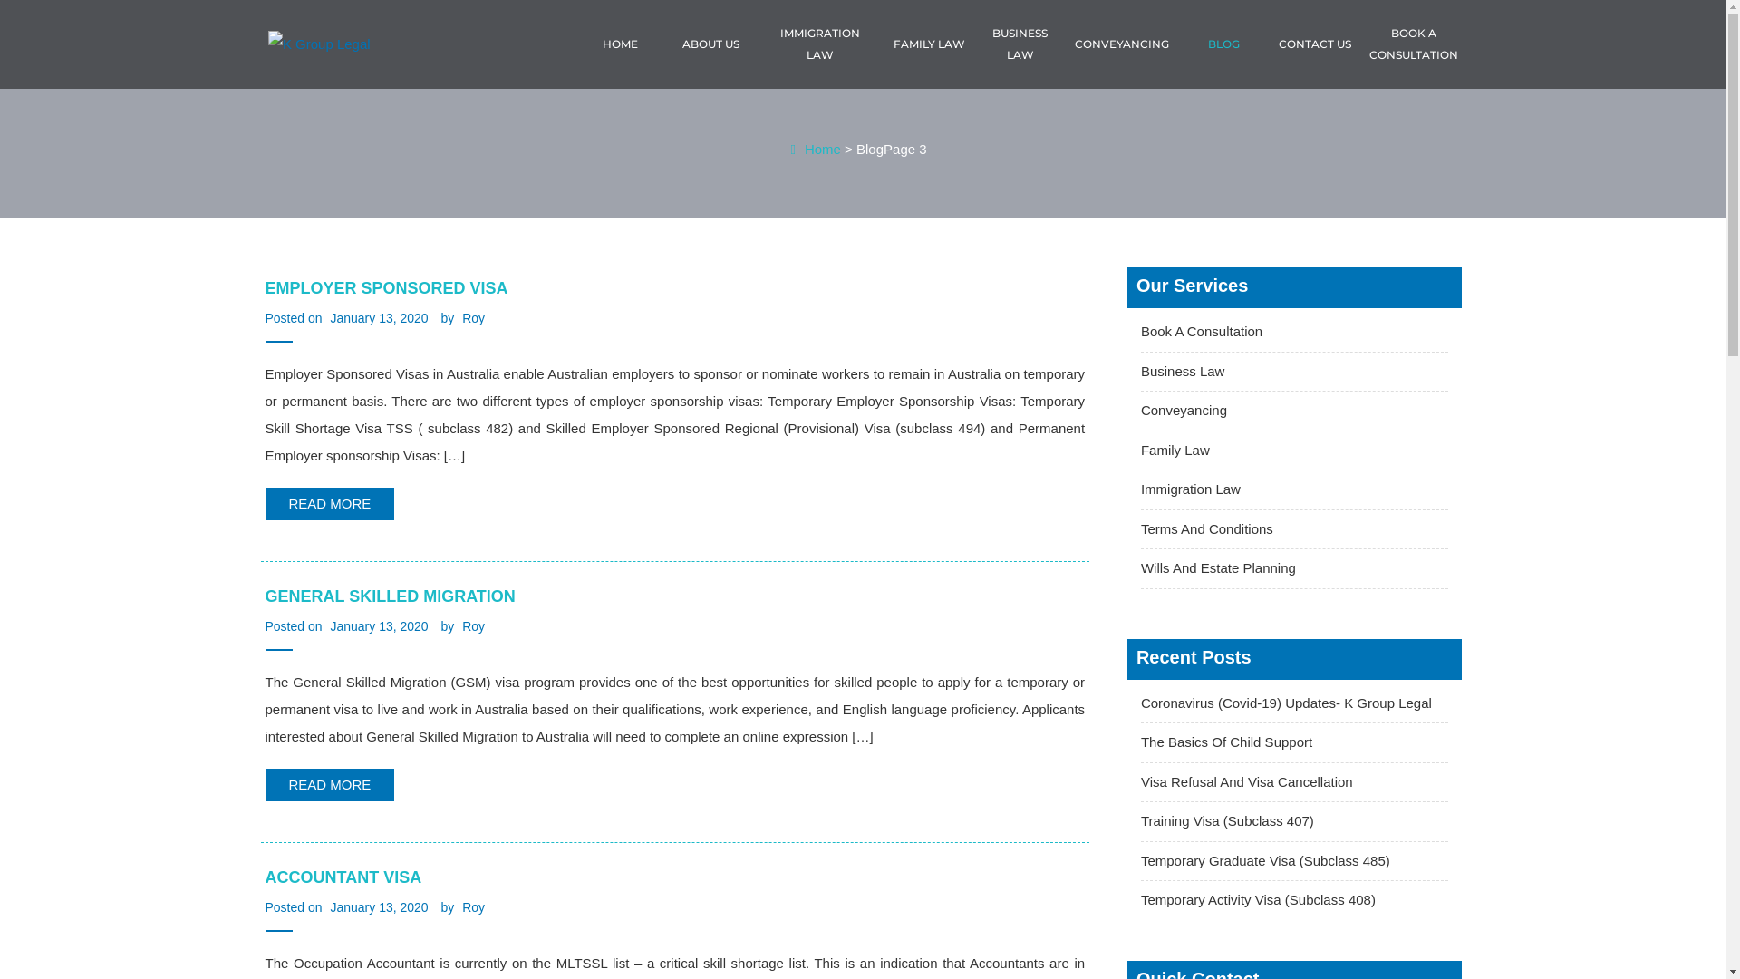 Image resolution: width=1740 pixels, height=979 pixels. What do you see at coordinates (1294, 783) in the screenshot?
I see `Visa Refusal And Visa Cancellation` at bounding box center [1294, 783].